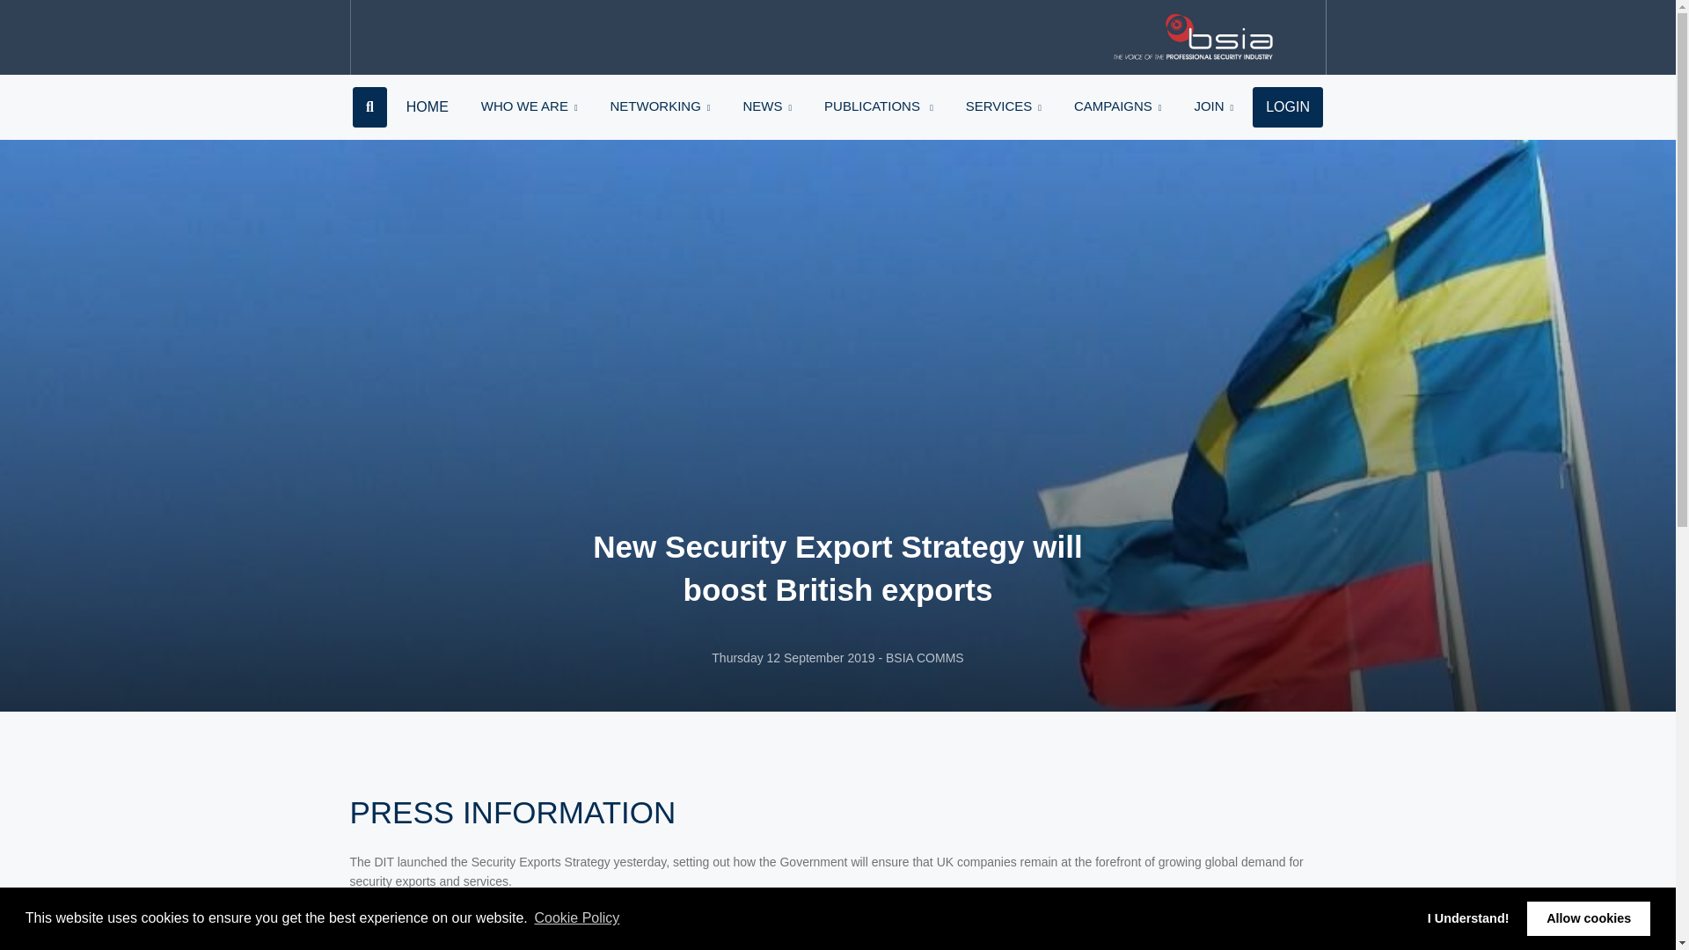  What do you see at coordinates (660, 106) in the screenshot?
I see `NETWORKING` at bounding box center [660, 106].